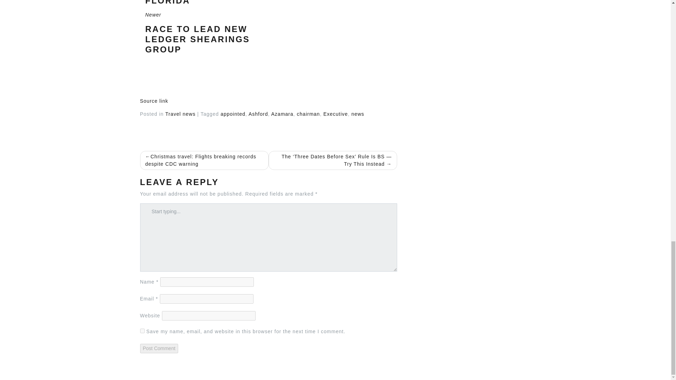 The width and height of the screenshot is (676, 380). What do you see at coordinates (181, 114) in the screenshot?
I see `Travel news` at bounding box center [181, 114].